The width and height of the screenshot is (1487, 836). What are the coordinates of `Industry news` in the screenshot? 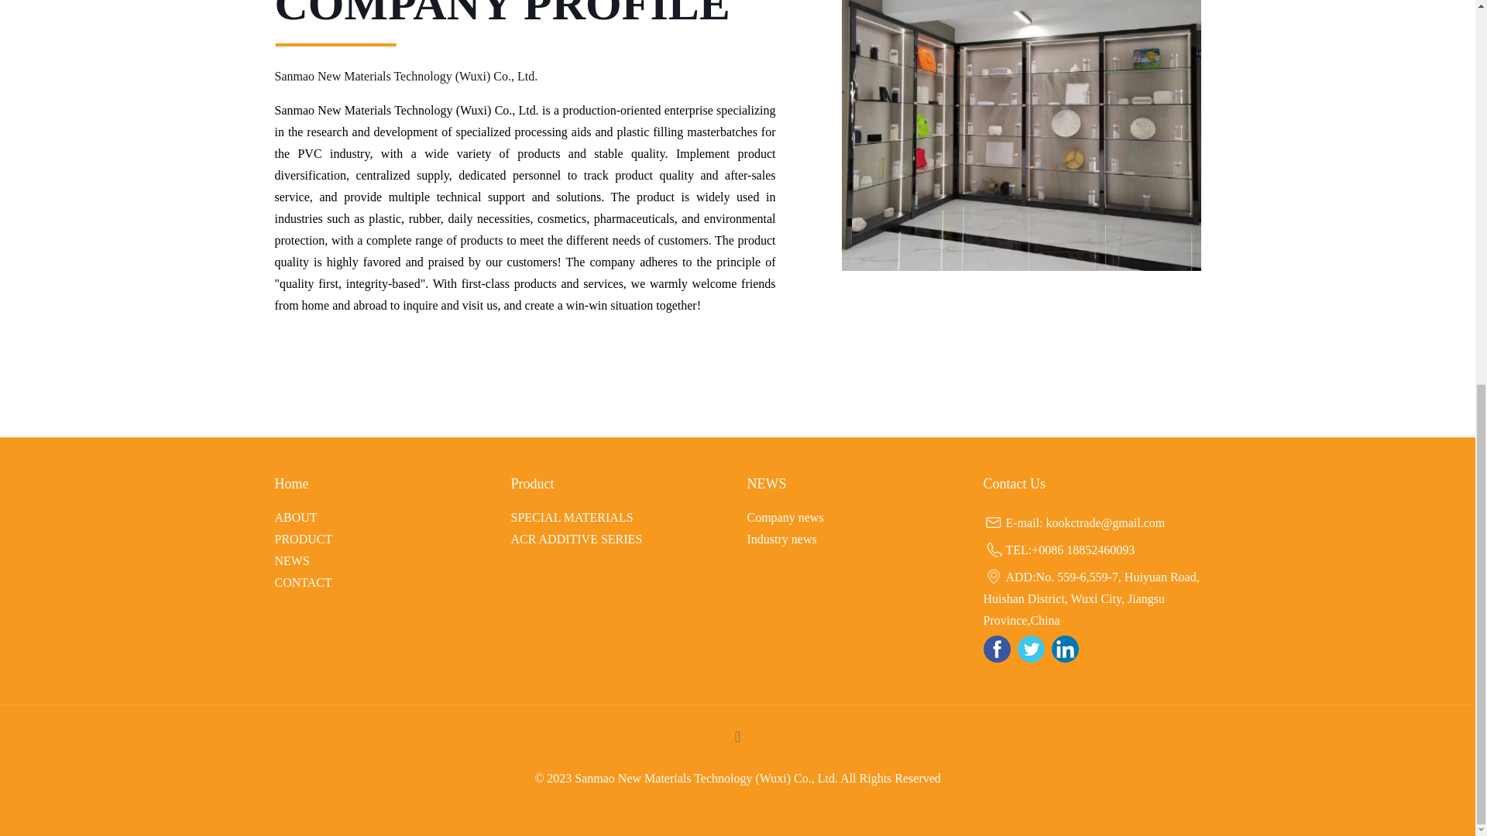 It's located at (781, 539).